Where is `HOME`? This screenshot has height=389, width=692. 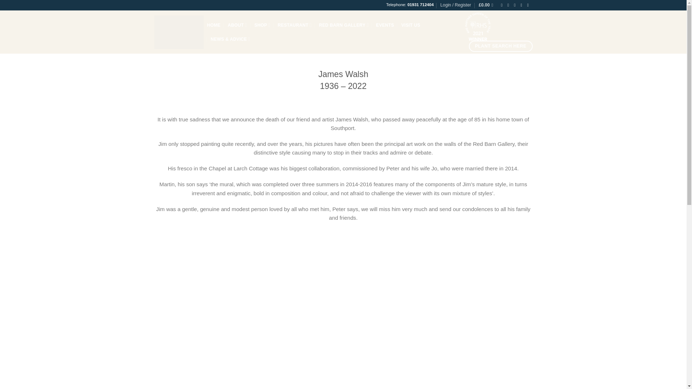
HOME is located at coordinates (213, 25).